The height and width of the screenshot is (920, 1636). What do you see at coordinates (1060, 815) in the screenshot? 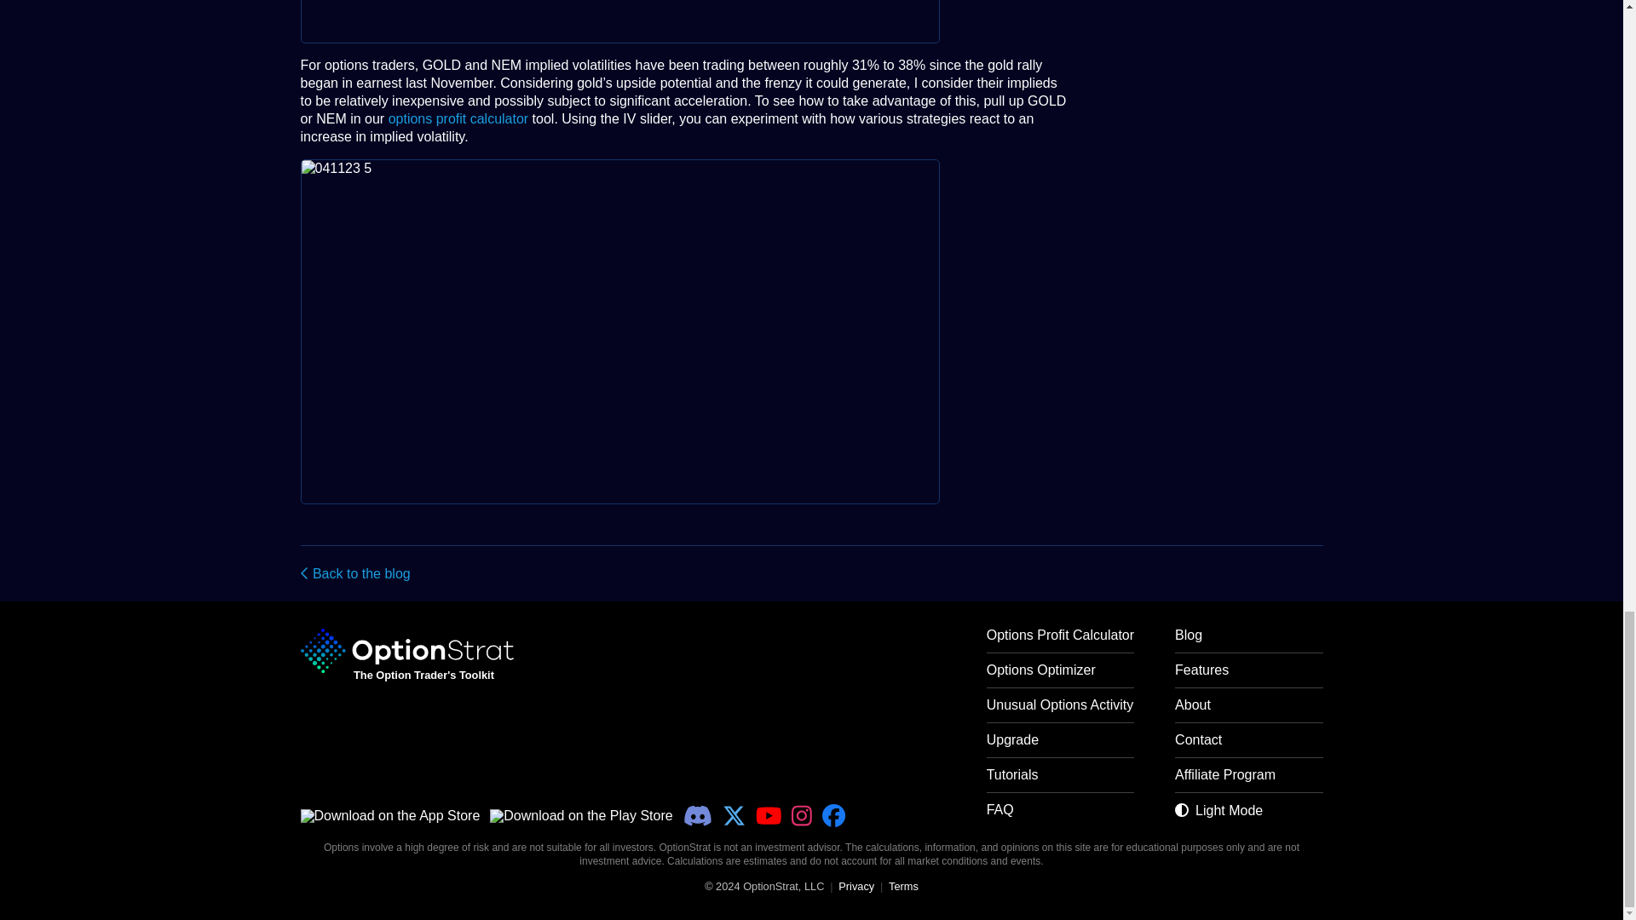
I see `Frequently Asked Questions` at bounding box center [1060, 815].